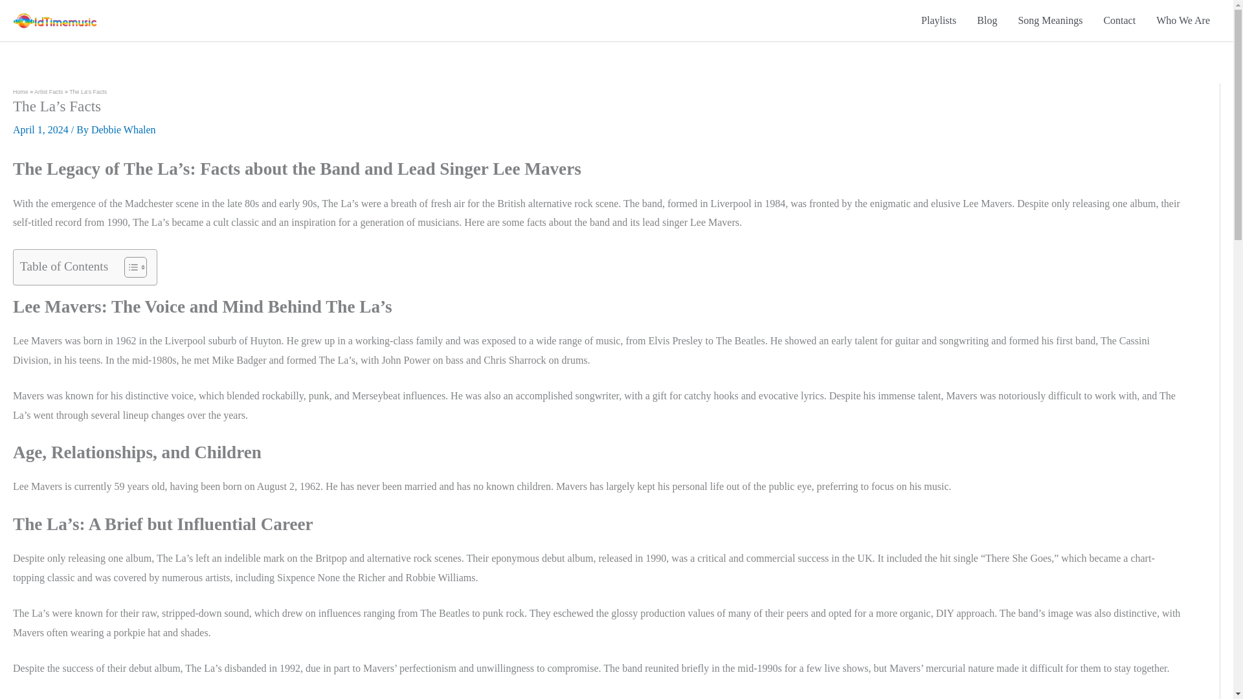  Describe the element at coordinates (123, 129) in the screenshot. I see `View all posts by Debbie Whalen` at that location.